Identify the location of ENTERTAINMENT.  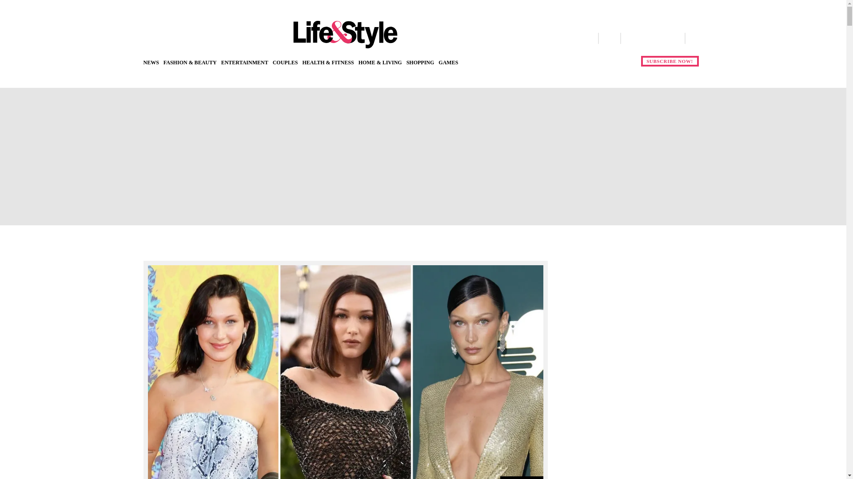
(244, 62).